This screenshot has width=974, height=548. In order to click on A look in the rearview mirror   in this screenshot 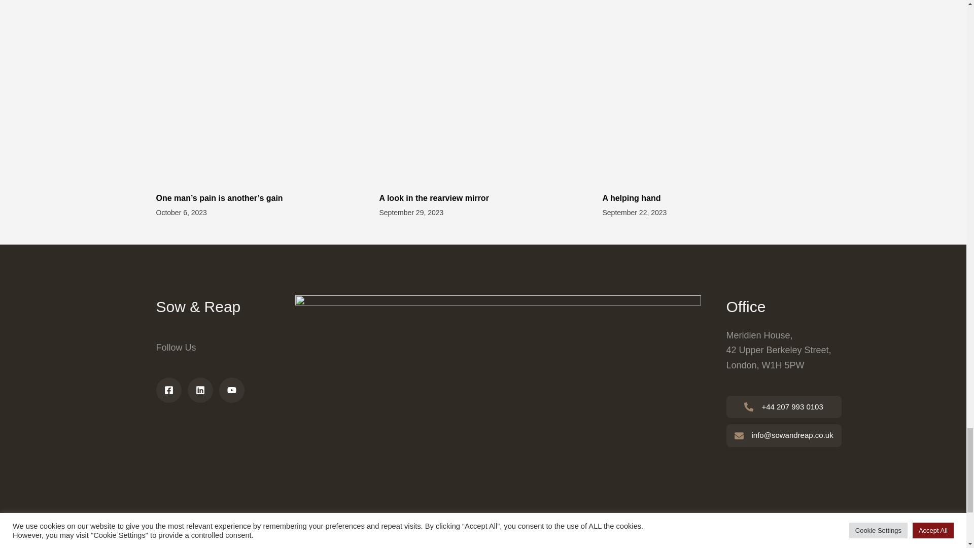, I will do `click(436, 198)`.